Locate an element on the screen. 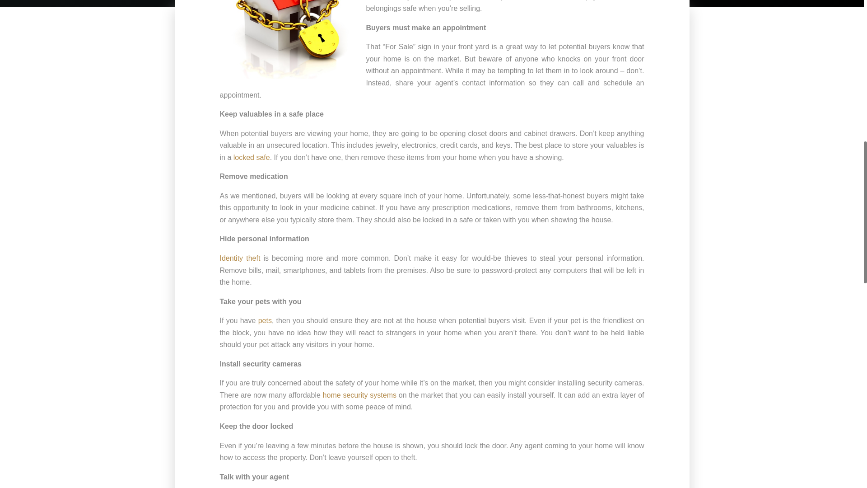 This screenshot has width=867, height=488. home security systems is located at coordinates (359, 395).